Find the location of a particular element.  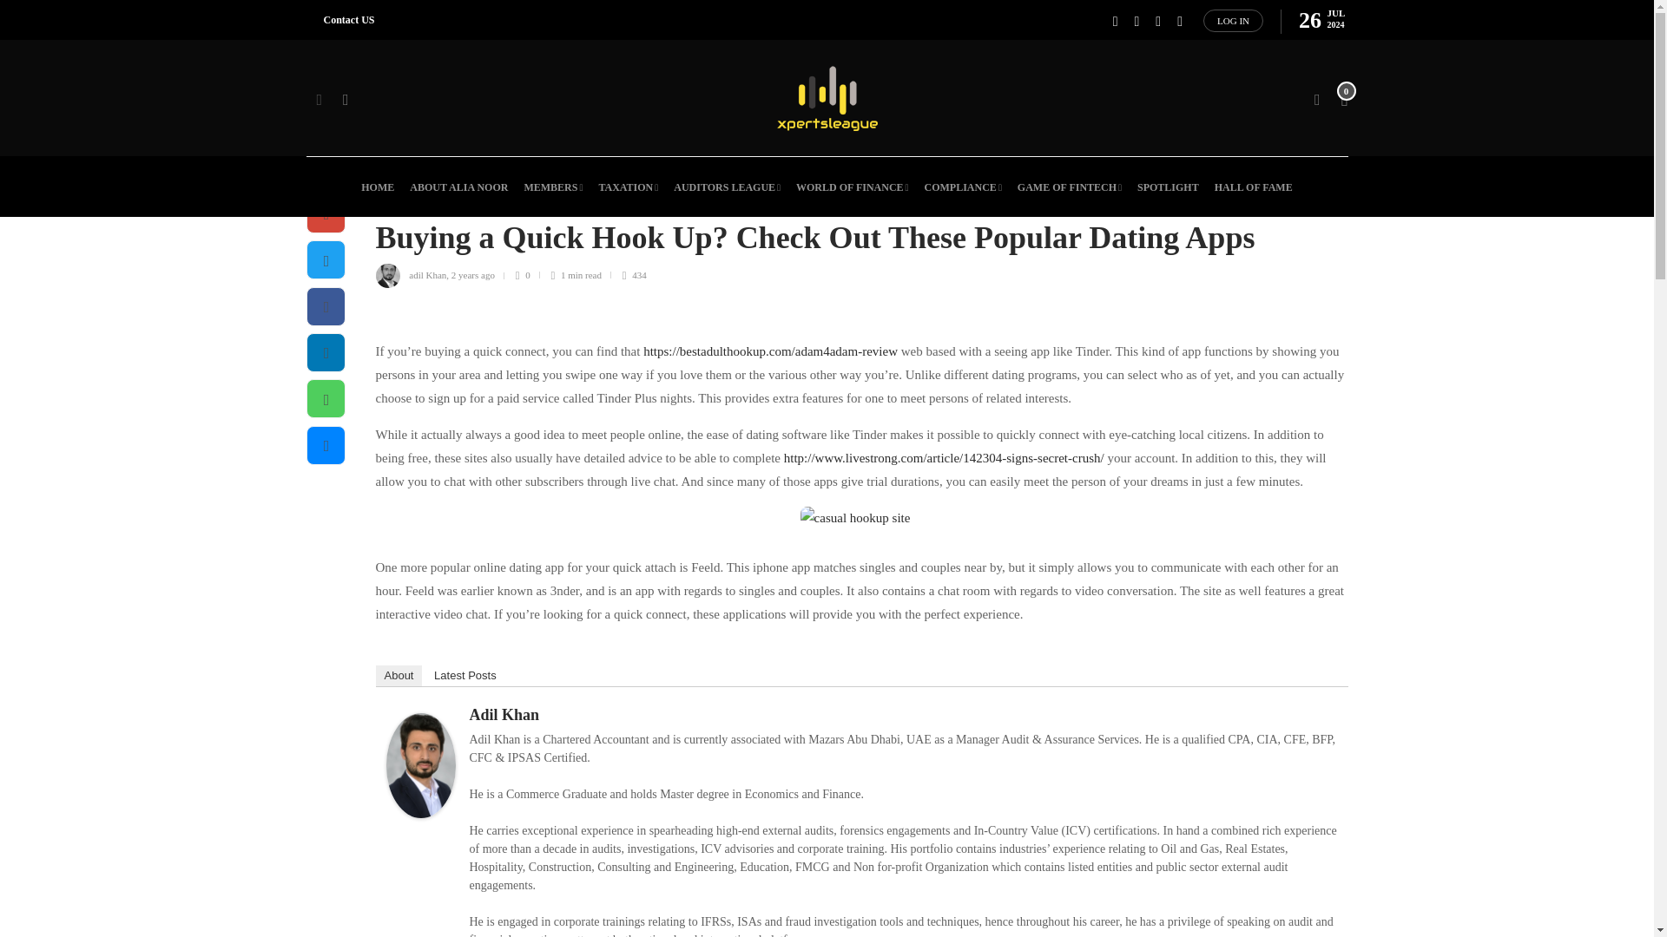

adil Khan is located at coordinates (426, 770).